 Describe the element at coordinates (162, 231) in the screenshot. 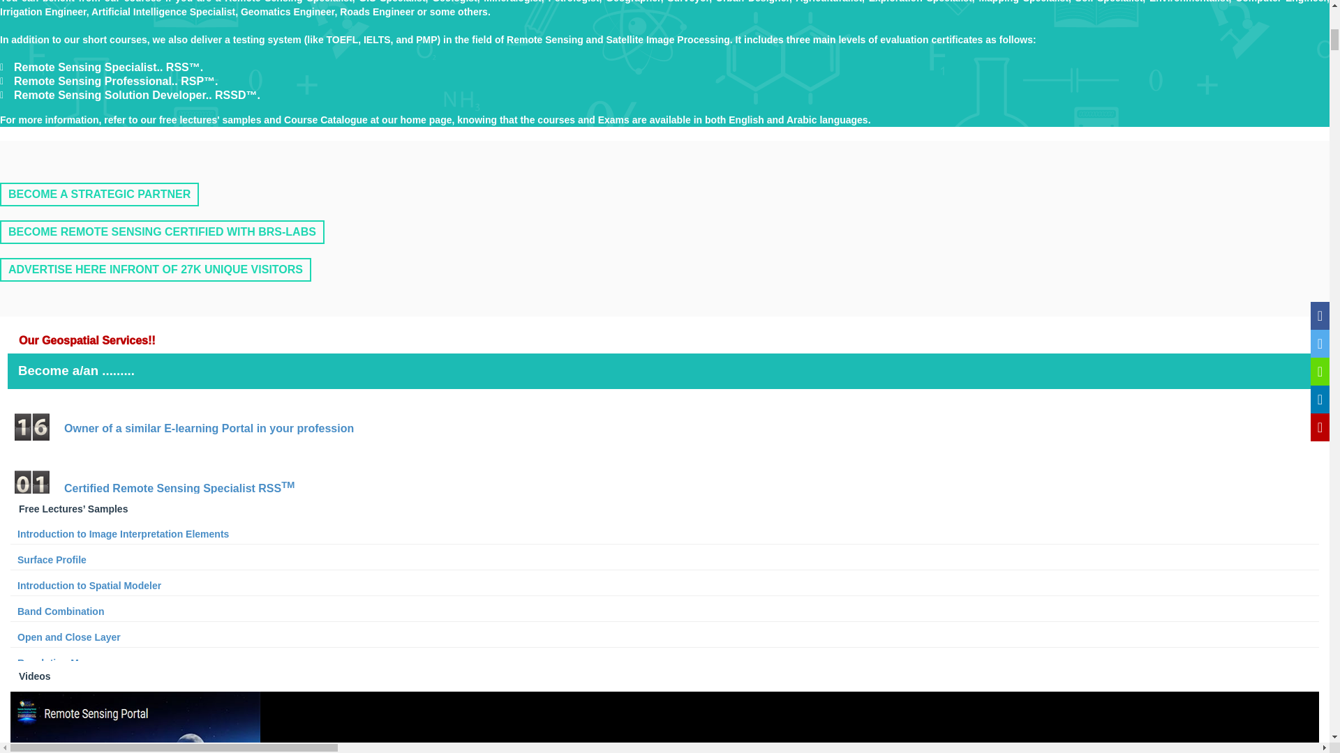

I see `BECOME REMOTE SENSING CERTIFIED WITH BRS-LABS` at that location.